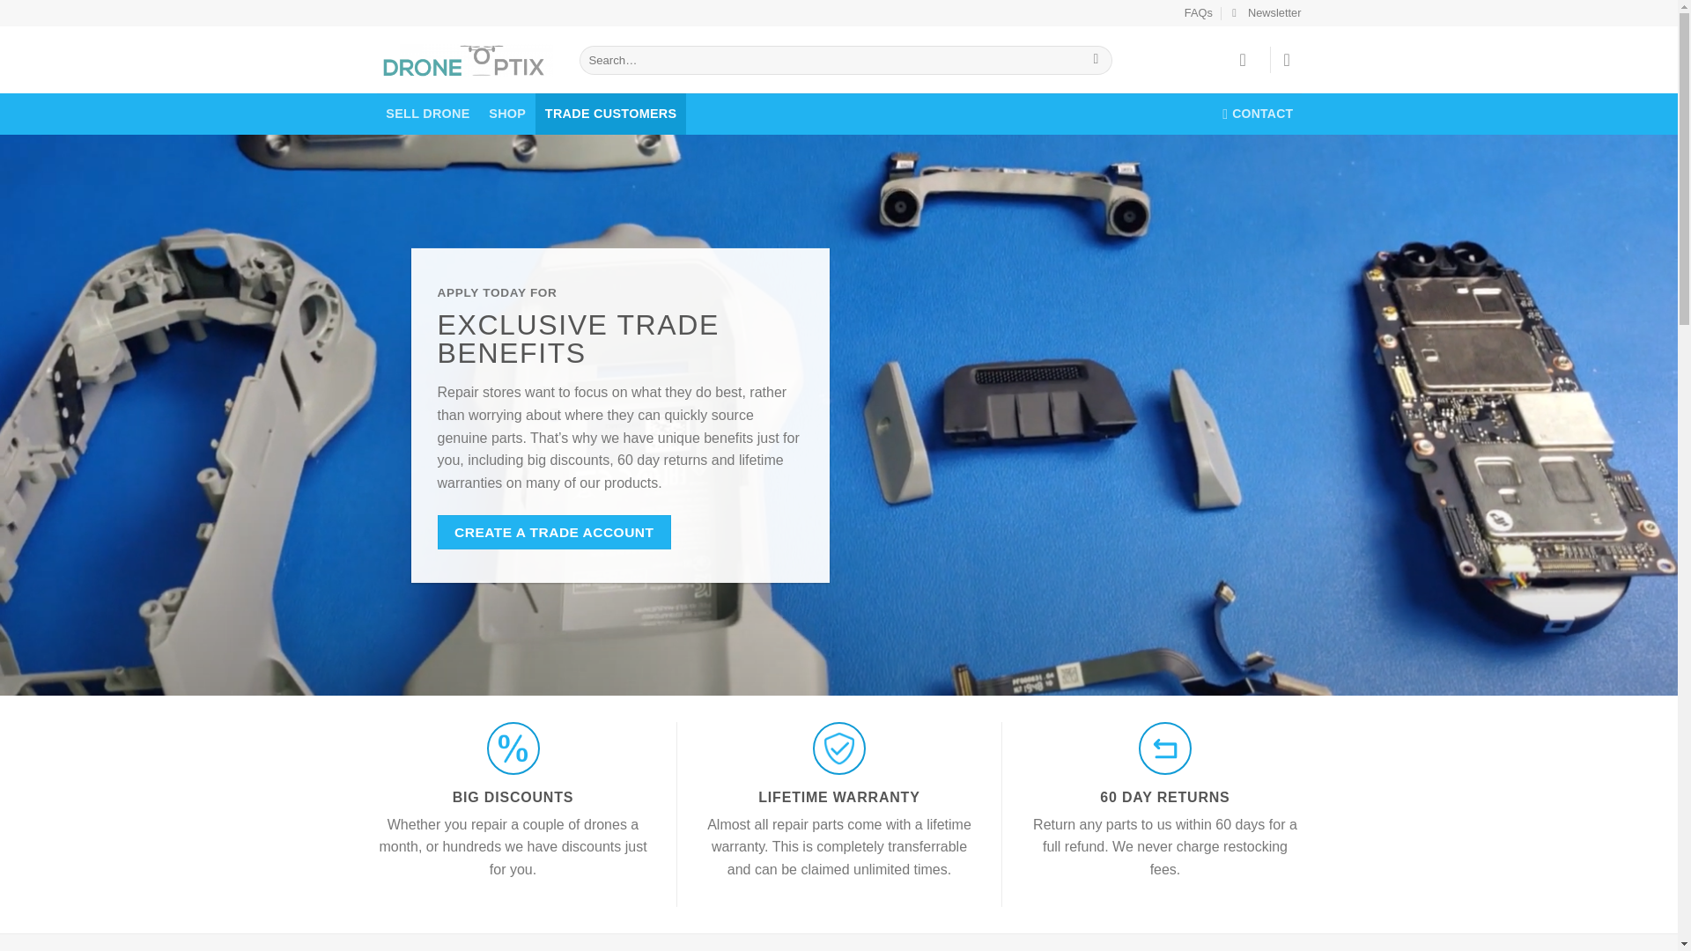 The width and height of the screenshot is (1691, 951). Describe the element at coordinates (428, 114) in the screenshot. I see `SELL DRONE` at that location.